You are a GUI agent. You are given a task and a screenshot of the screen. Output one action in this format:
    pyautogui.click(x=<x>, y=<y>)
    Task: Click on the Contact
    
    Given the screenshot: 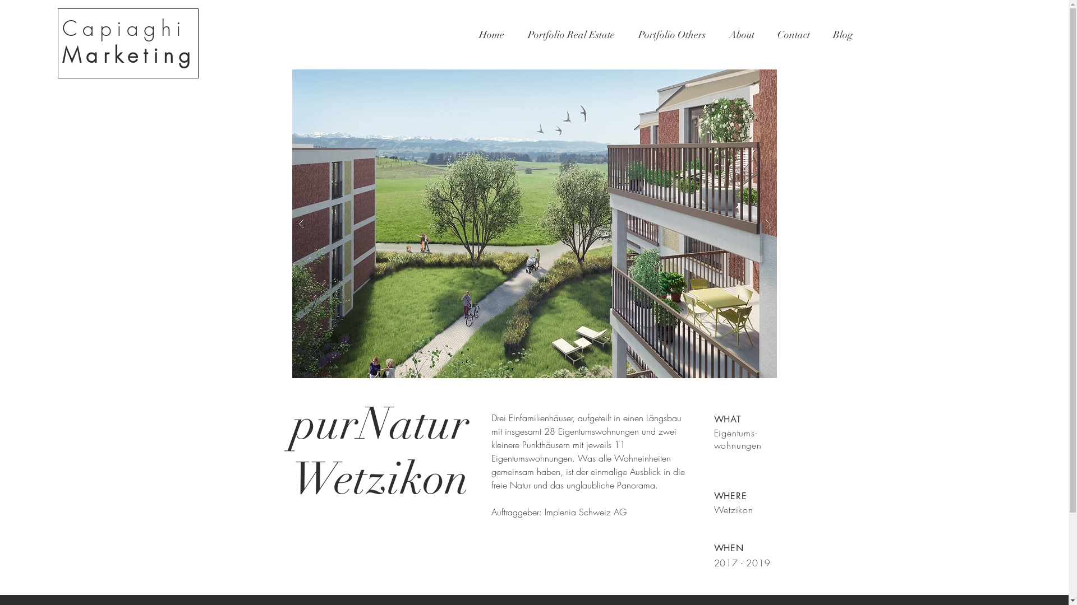 What is the action you would take?
    pyautogui.click(x=794, y=35)
    